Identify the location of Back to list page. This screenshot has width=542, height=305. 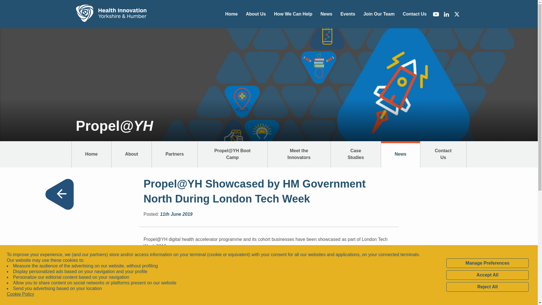
(59, 194).